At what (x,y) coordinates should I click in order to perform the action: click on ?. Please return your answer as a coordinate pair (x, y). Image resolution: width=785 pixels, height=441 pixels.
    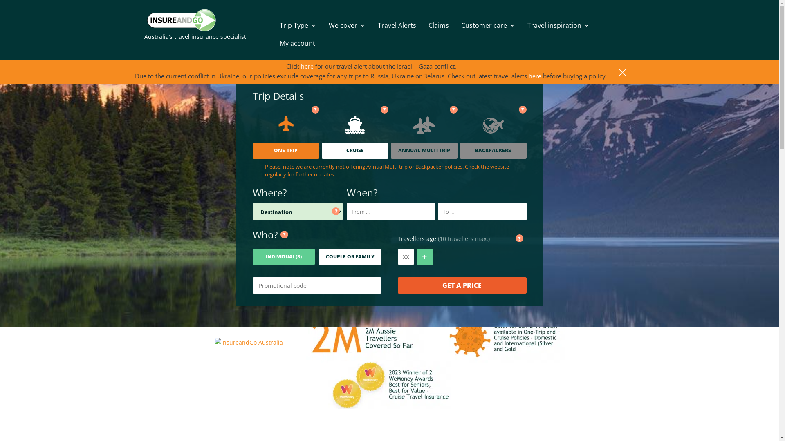
    Looking at the image, I should click on (285, 234).